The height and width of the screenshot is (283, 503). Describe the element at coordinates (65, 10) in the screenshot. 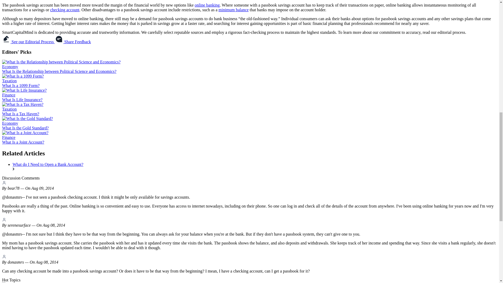

I see `checking account` at that location.